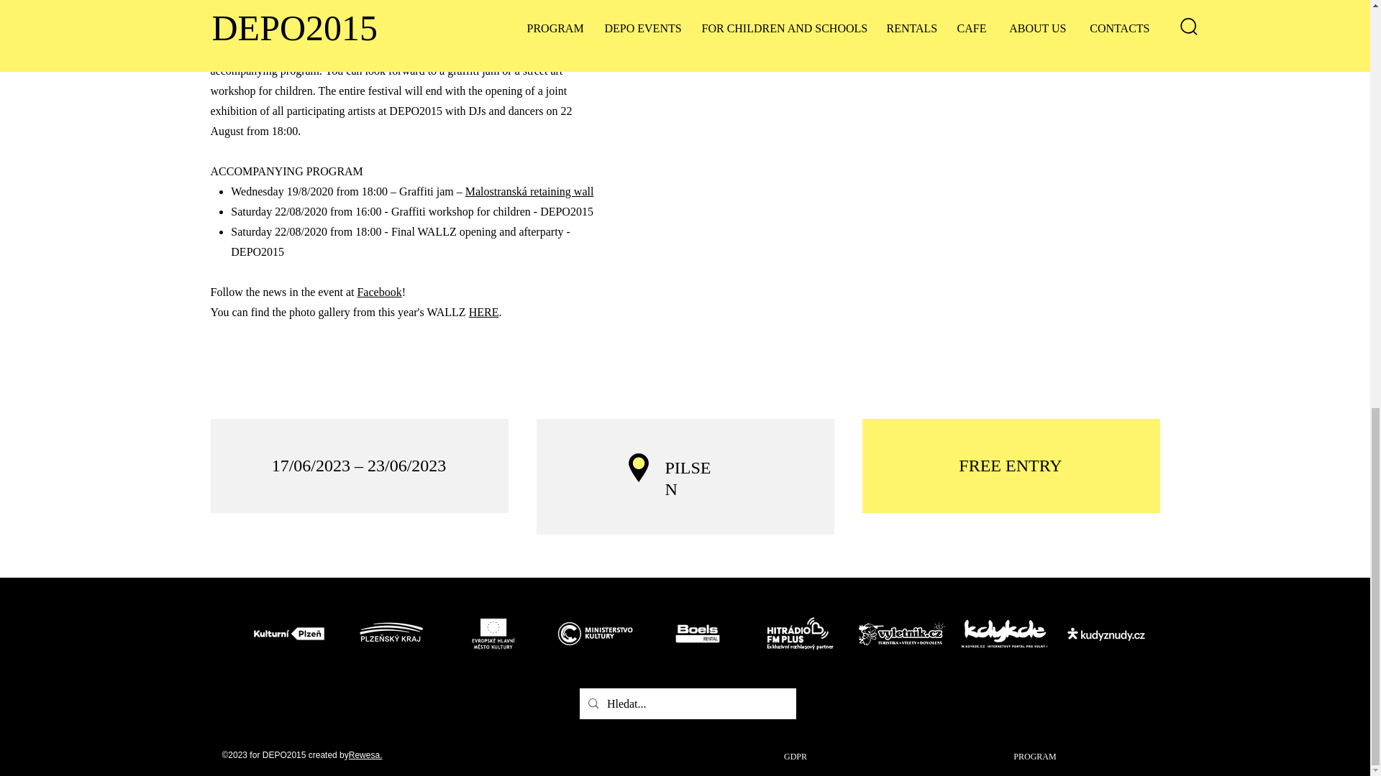 The width and height of the screenshot is (1381, 776). I want to click on DEPO2015, so click(493, 634).